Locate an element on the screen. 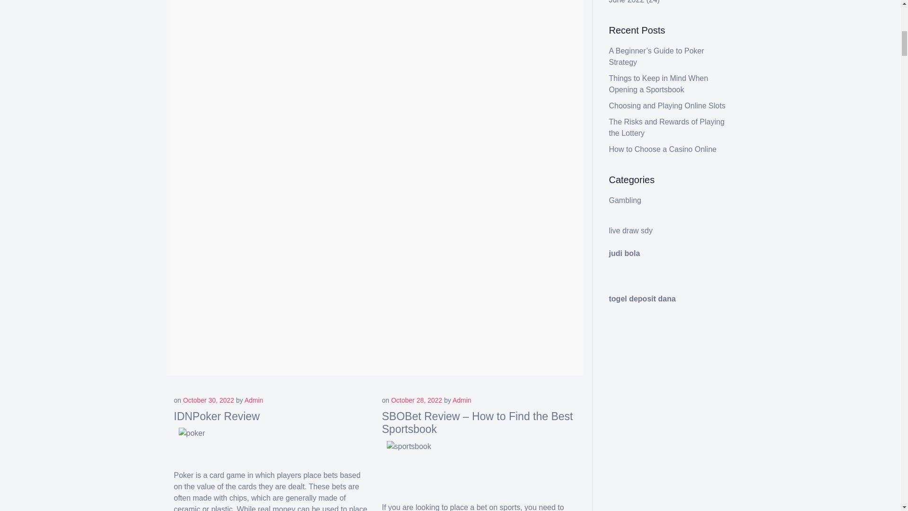  October 30, 2022 is located at coordinates (209, 400).